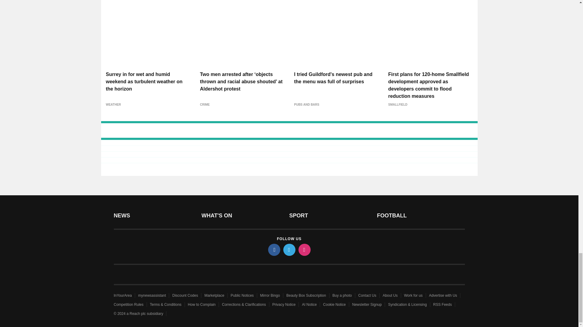  Describe the element at coordinates (304, 249) in the screenshot. I see `instagram` at that location.